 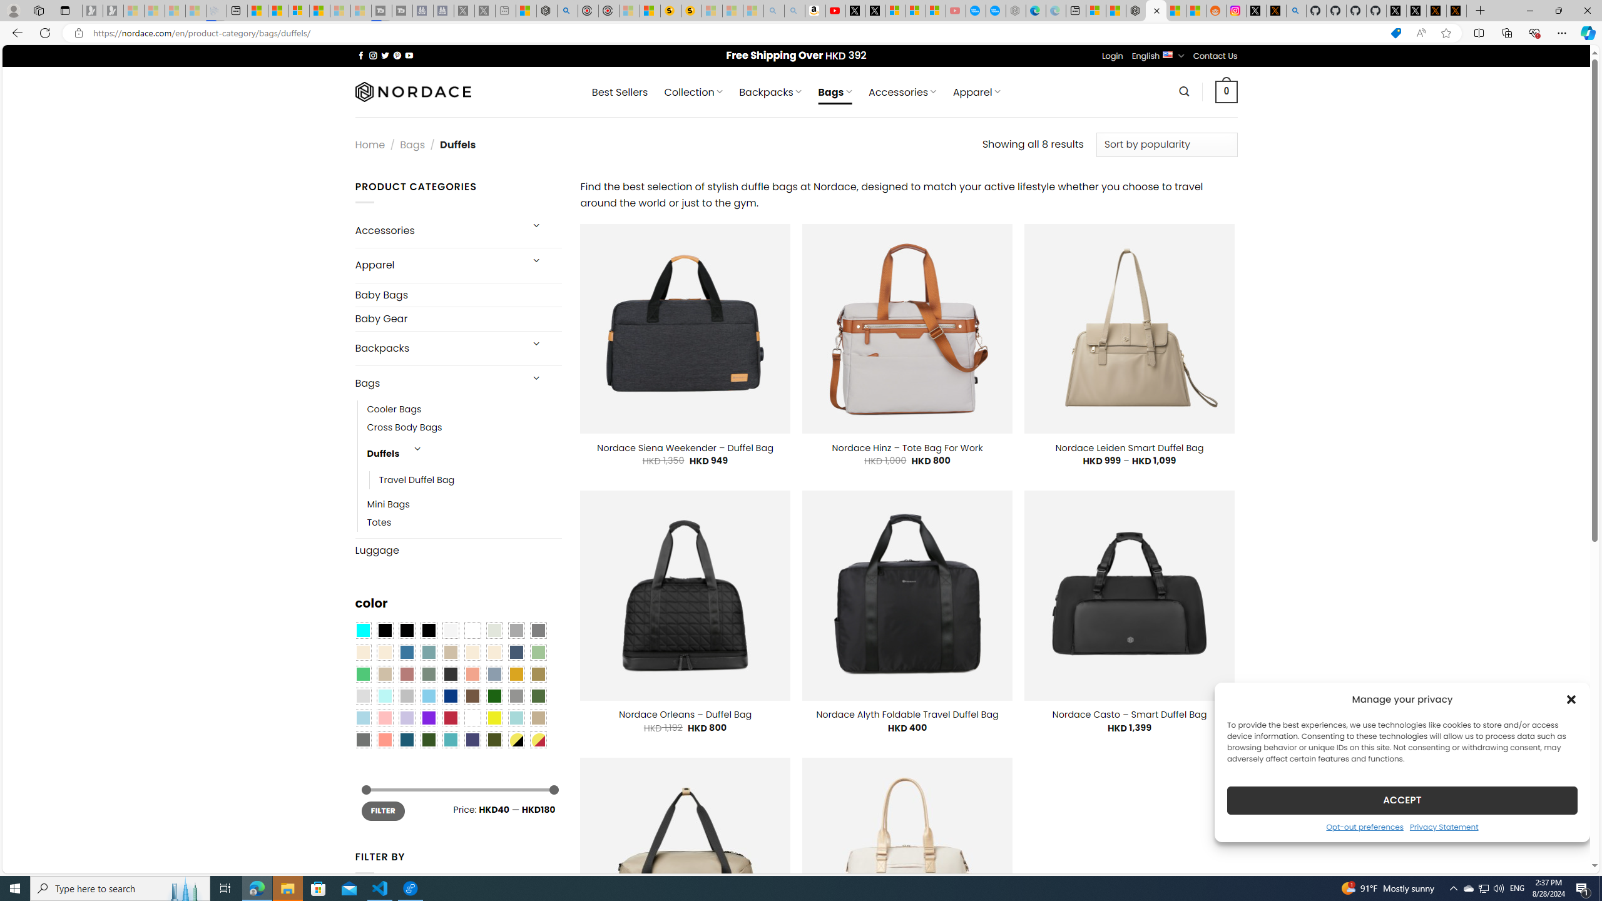 I want to click on Follow on Pinterest, so click(x=397, y=55).